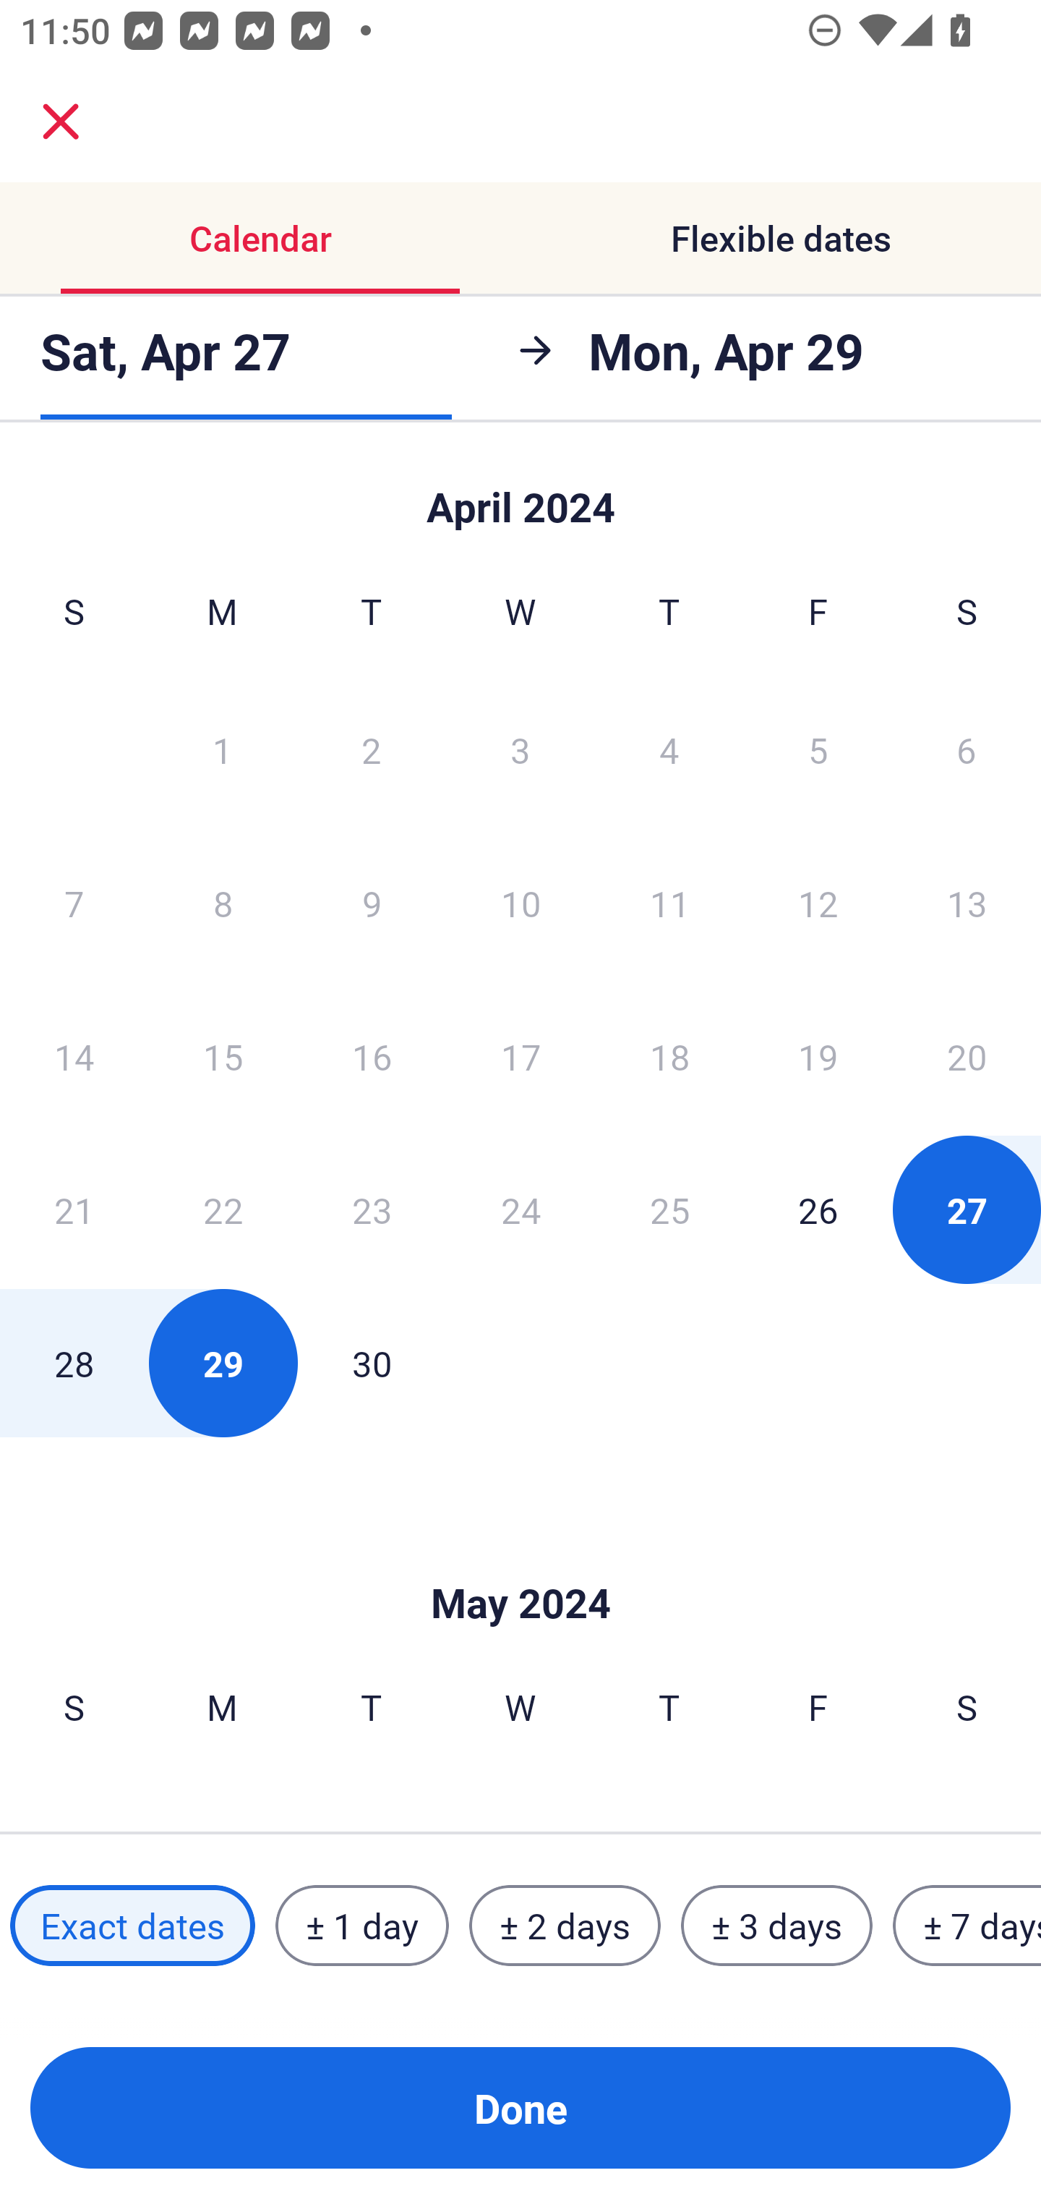 The image size is (1041, 2199). I want to click on 12 Friday, April 12, 2024, so click(818, 903).